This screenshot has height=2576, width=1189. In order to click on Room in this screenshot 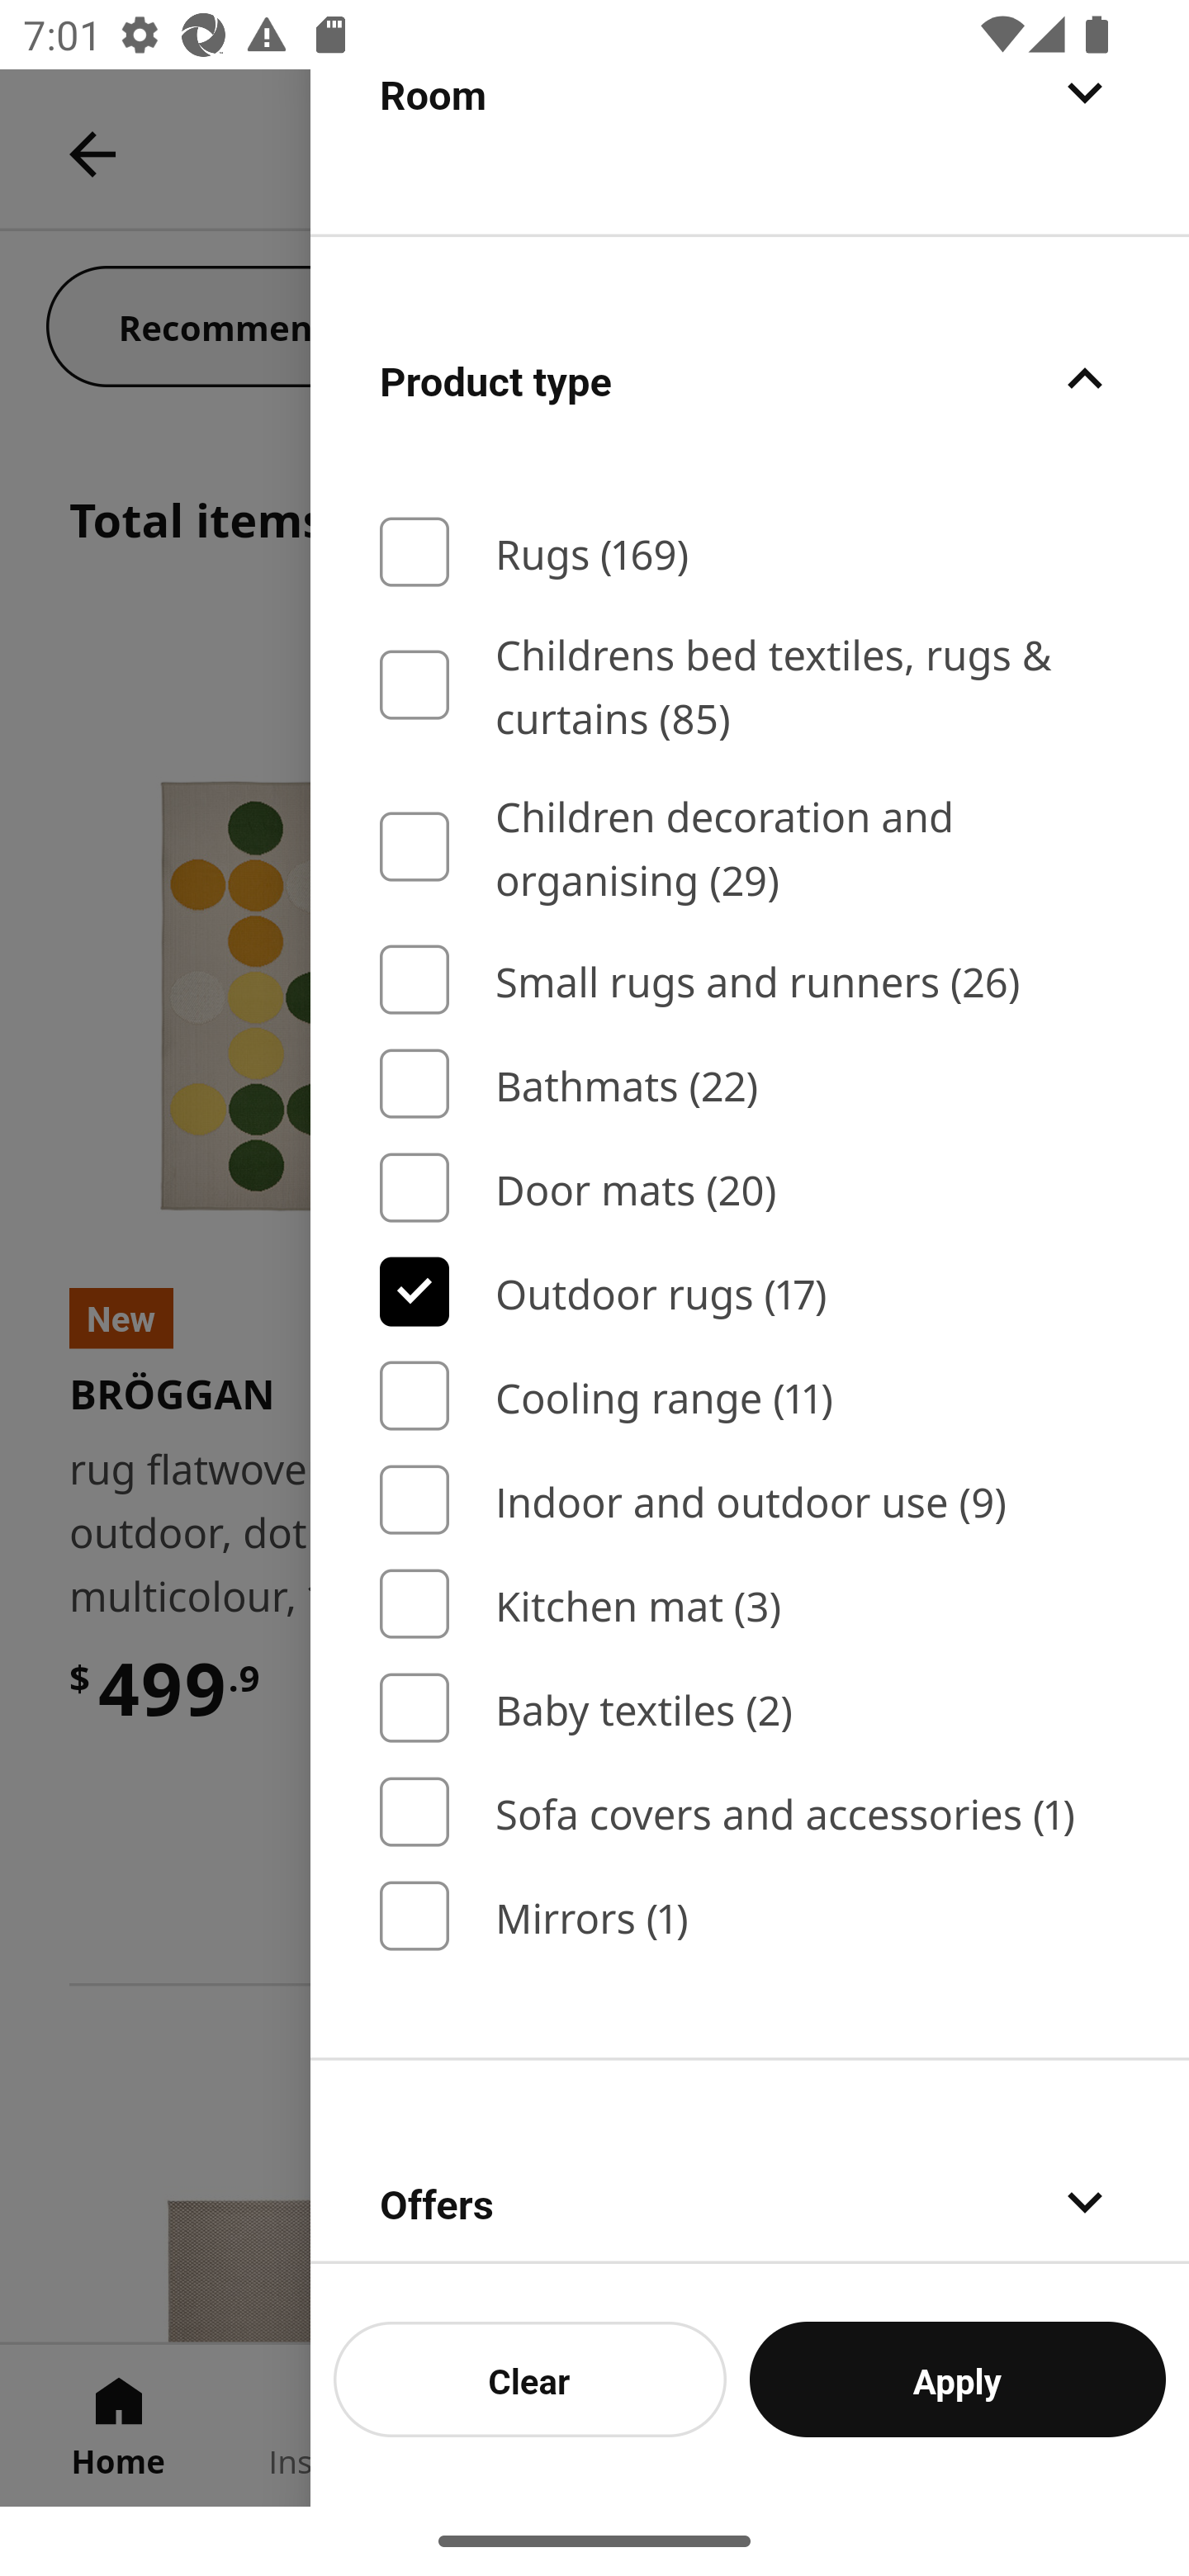, I will do `click(750, 150)`.